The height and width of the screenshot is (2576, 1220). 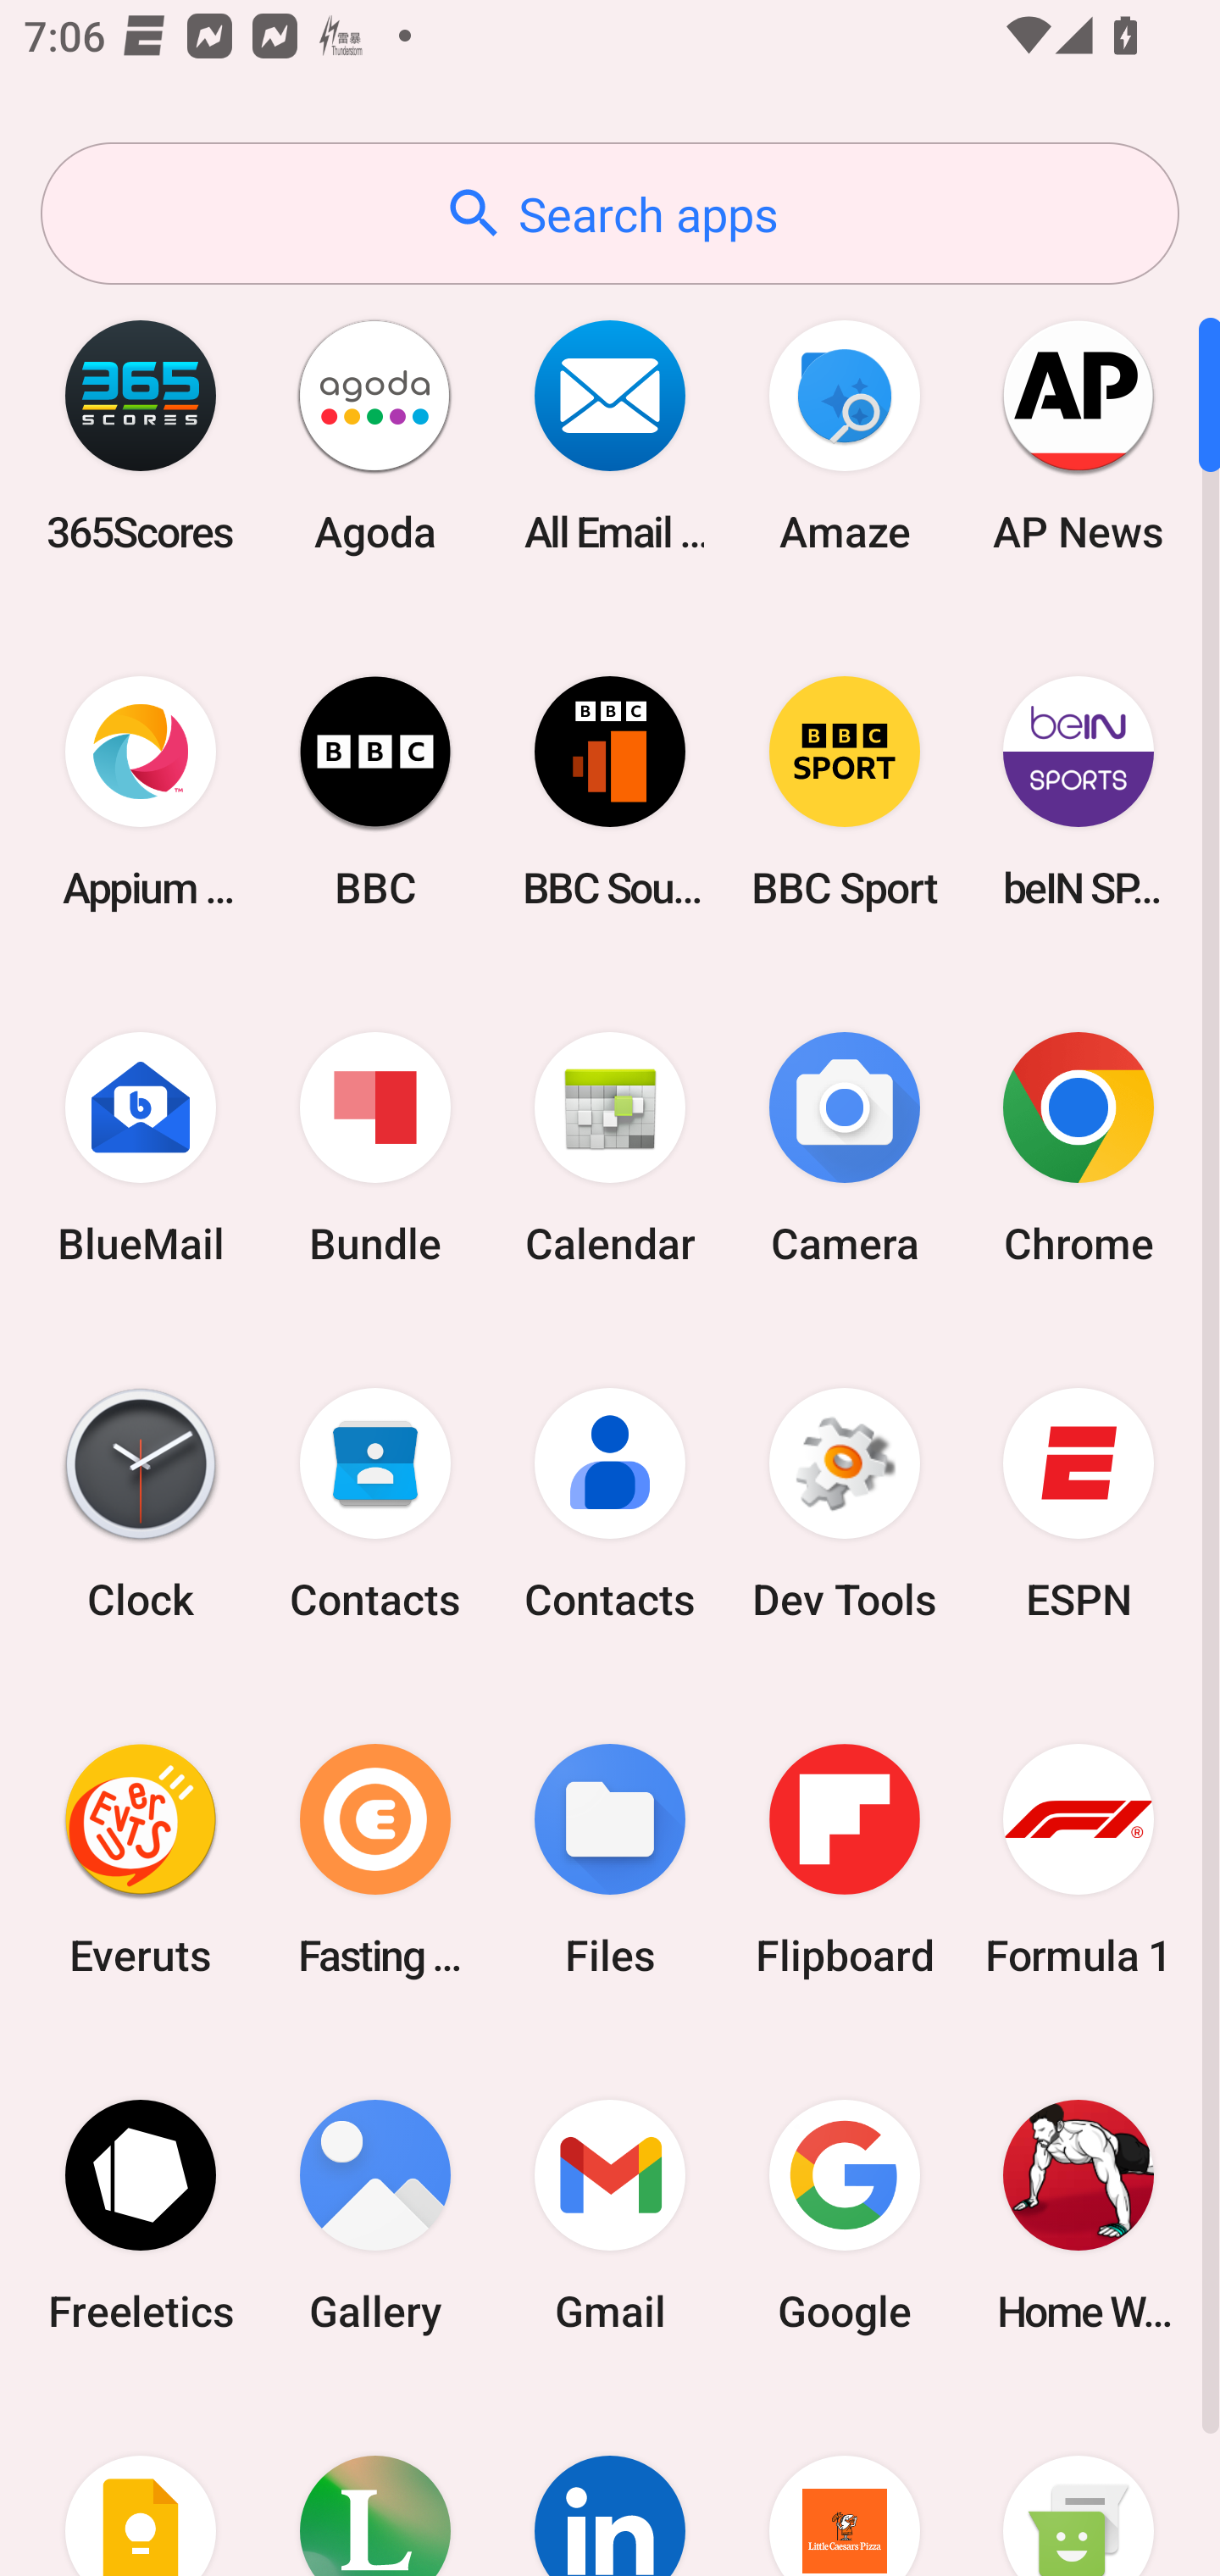 What do you see at coordinates (375, 791) in the screenshot?
I see `BBC` at bounding box center [375, 791].